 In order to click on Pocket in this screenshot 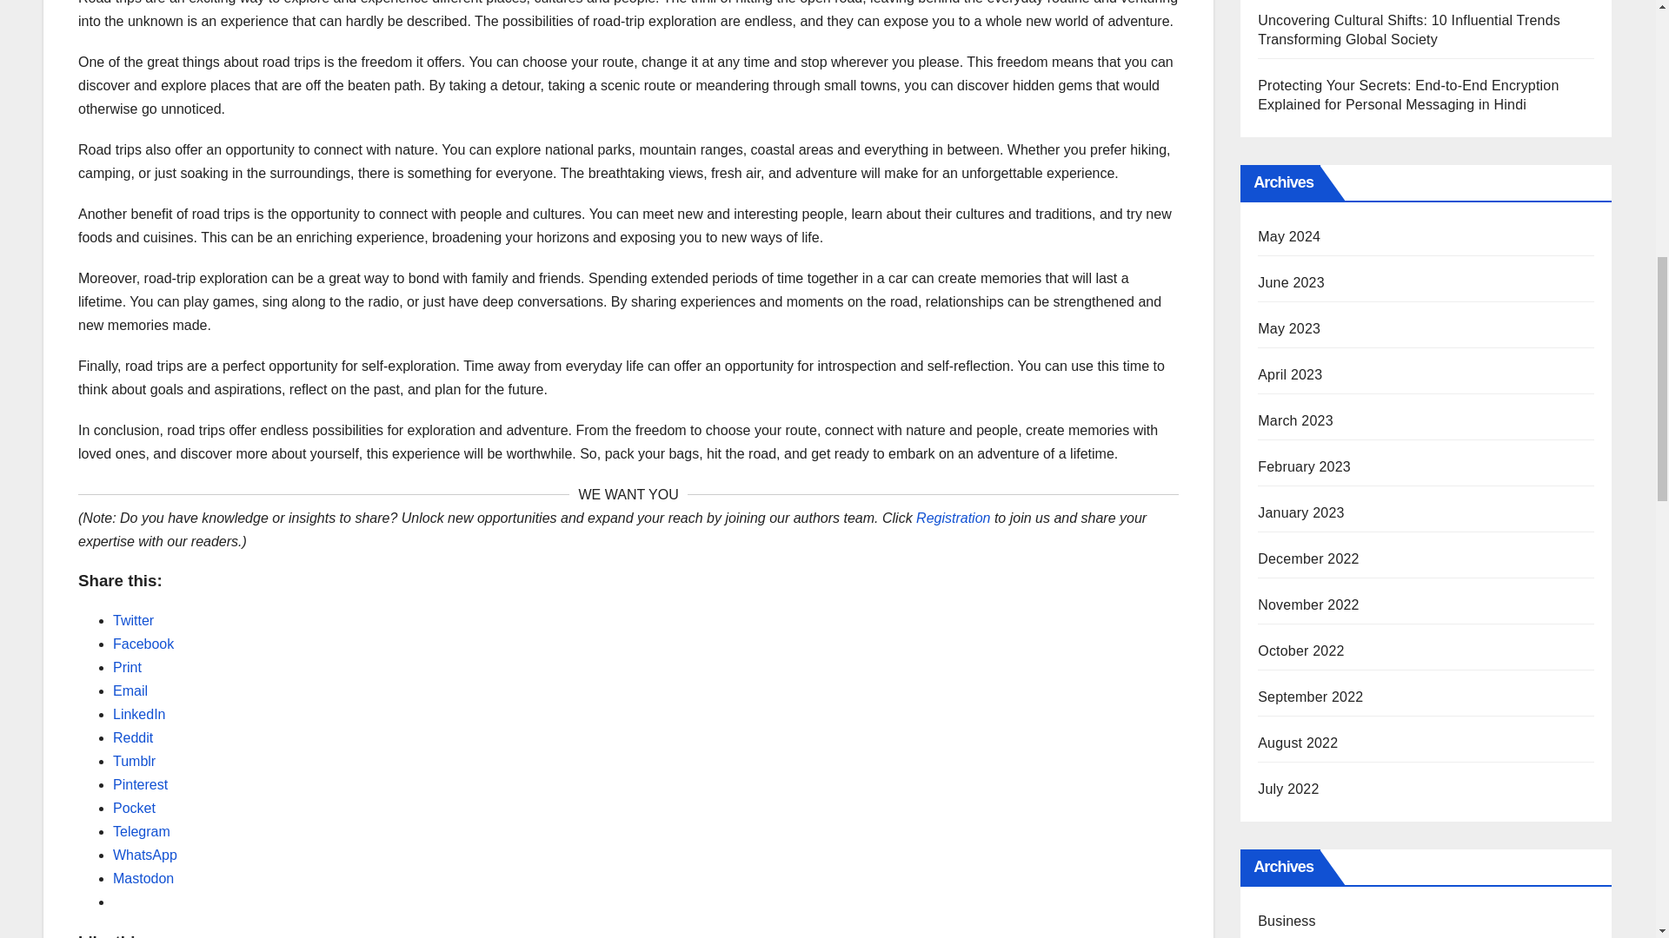, I will do `click(134, 808)`.